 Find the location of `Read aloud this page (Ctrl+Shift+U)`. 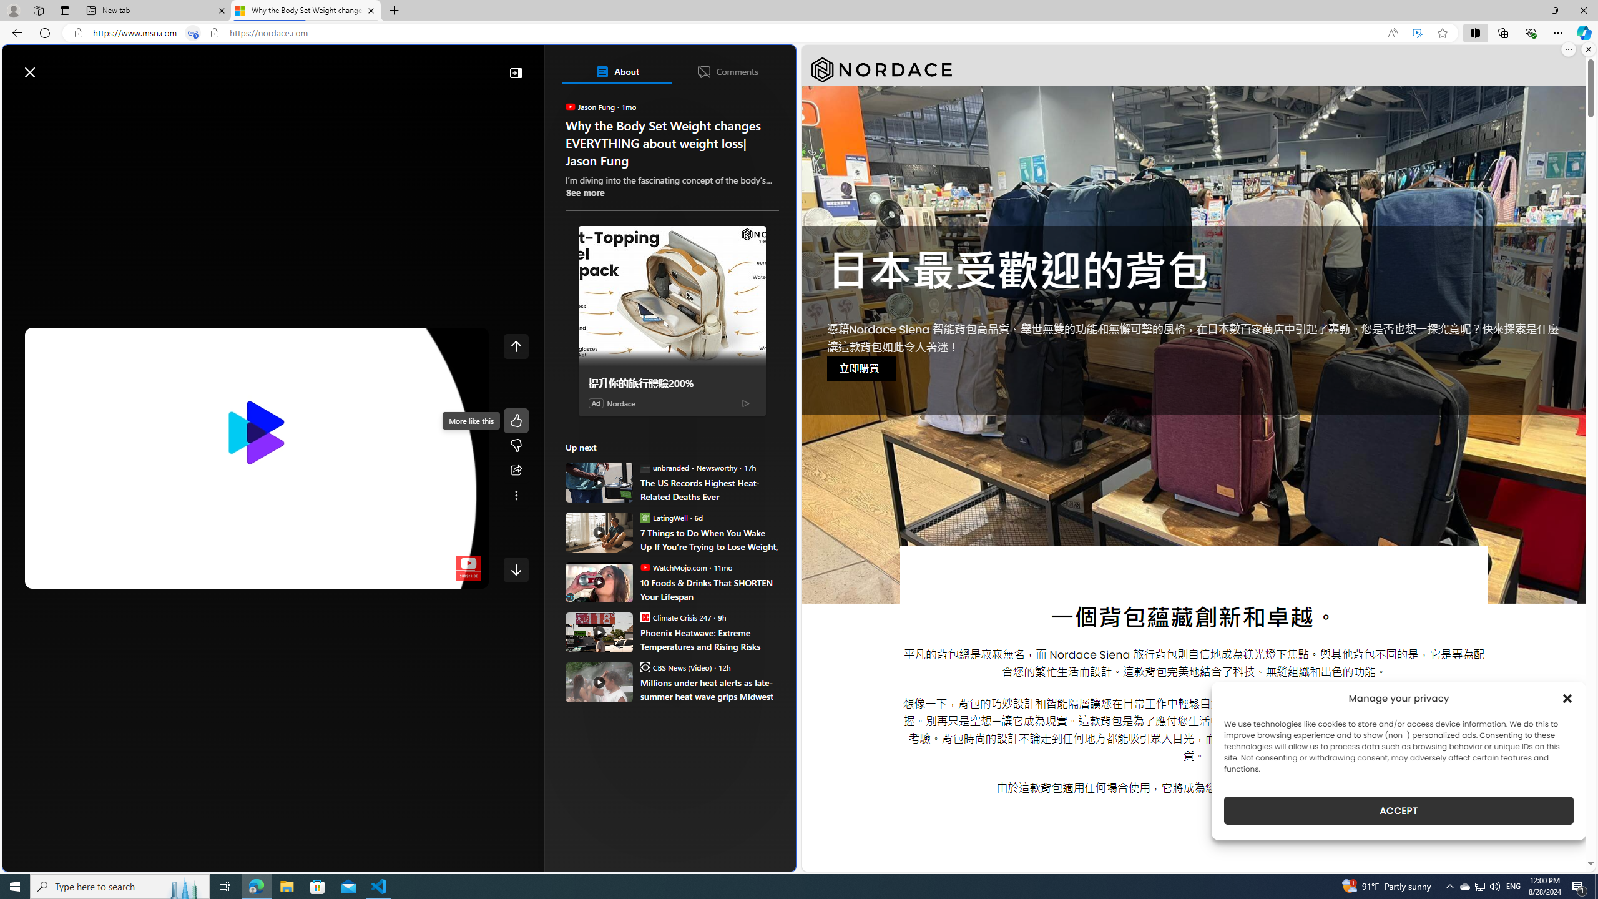

Read aloud this page (Ctrl+Shift+U) is located at coordinates (1392, 33).